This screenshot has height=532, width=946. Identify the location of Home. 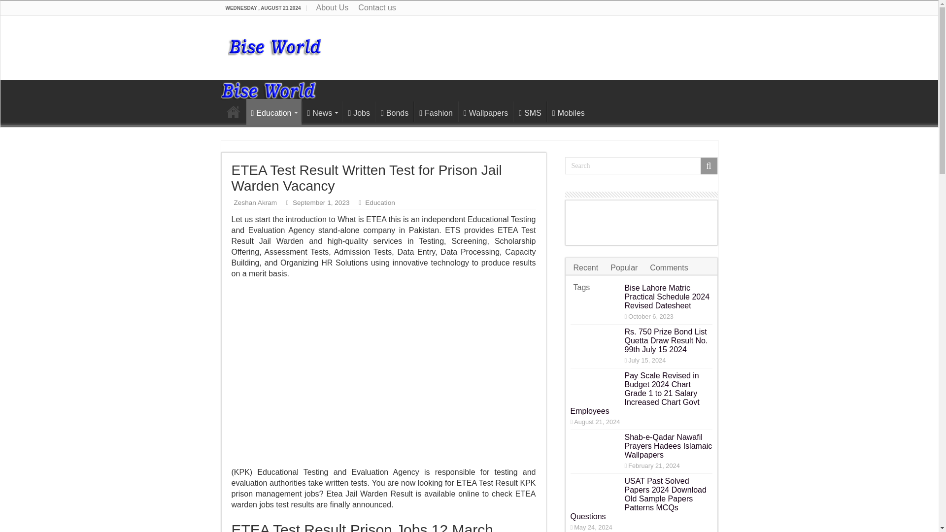
(233, 112).